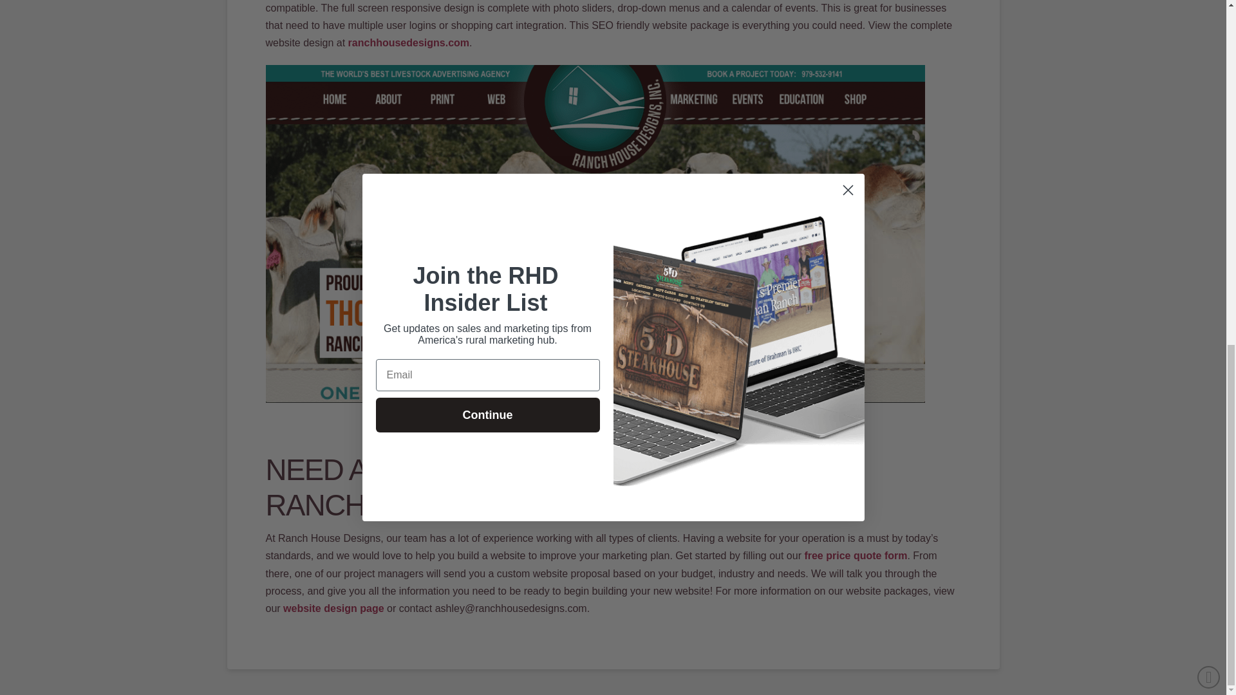  What do you see at coordinates (1209, 3) in the screenshot?
I see `Back to Top` at bounding box center [1209, 3].